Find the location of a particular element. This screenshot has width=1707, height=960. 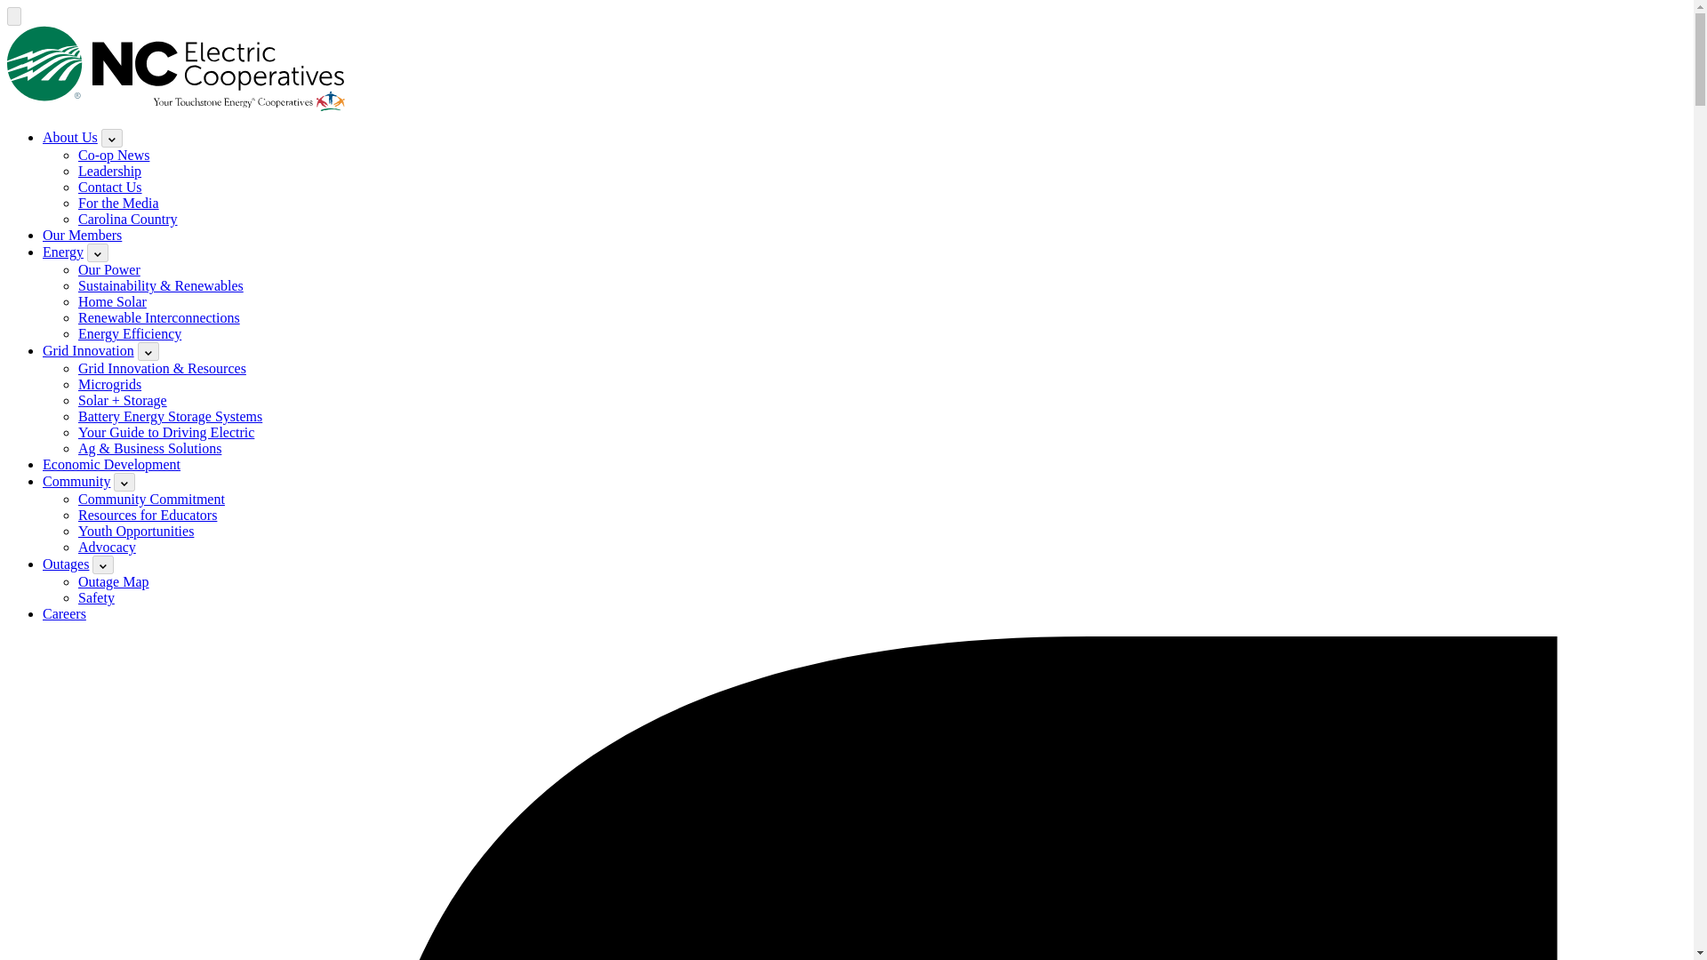

Our Members is located at coordinates (82, 235).